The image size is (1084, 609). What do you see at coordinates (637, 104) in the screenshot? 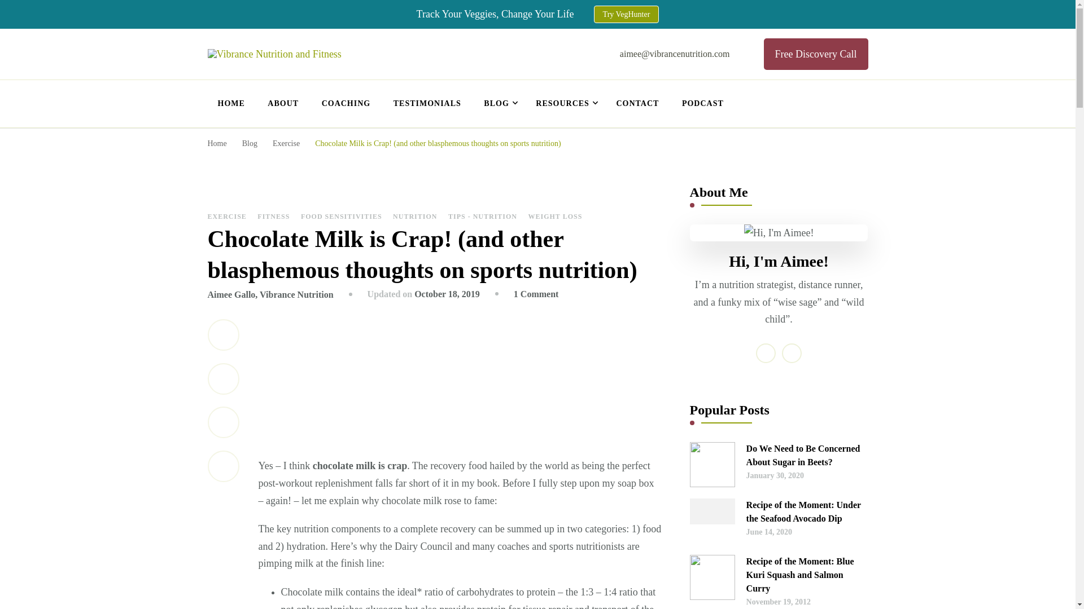
I see `CONTACT` at bounding box center [637, 104].